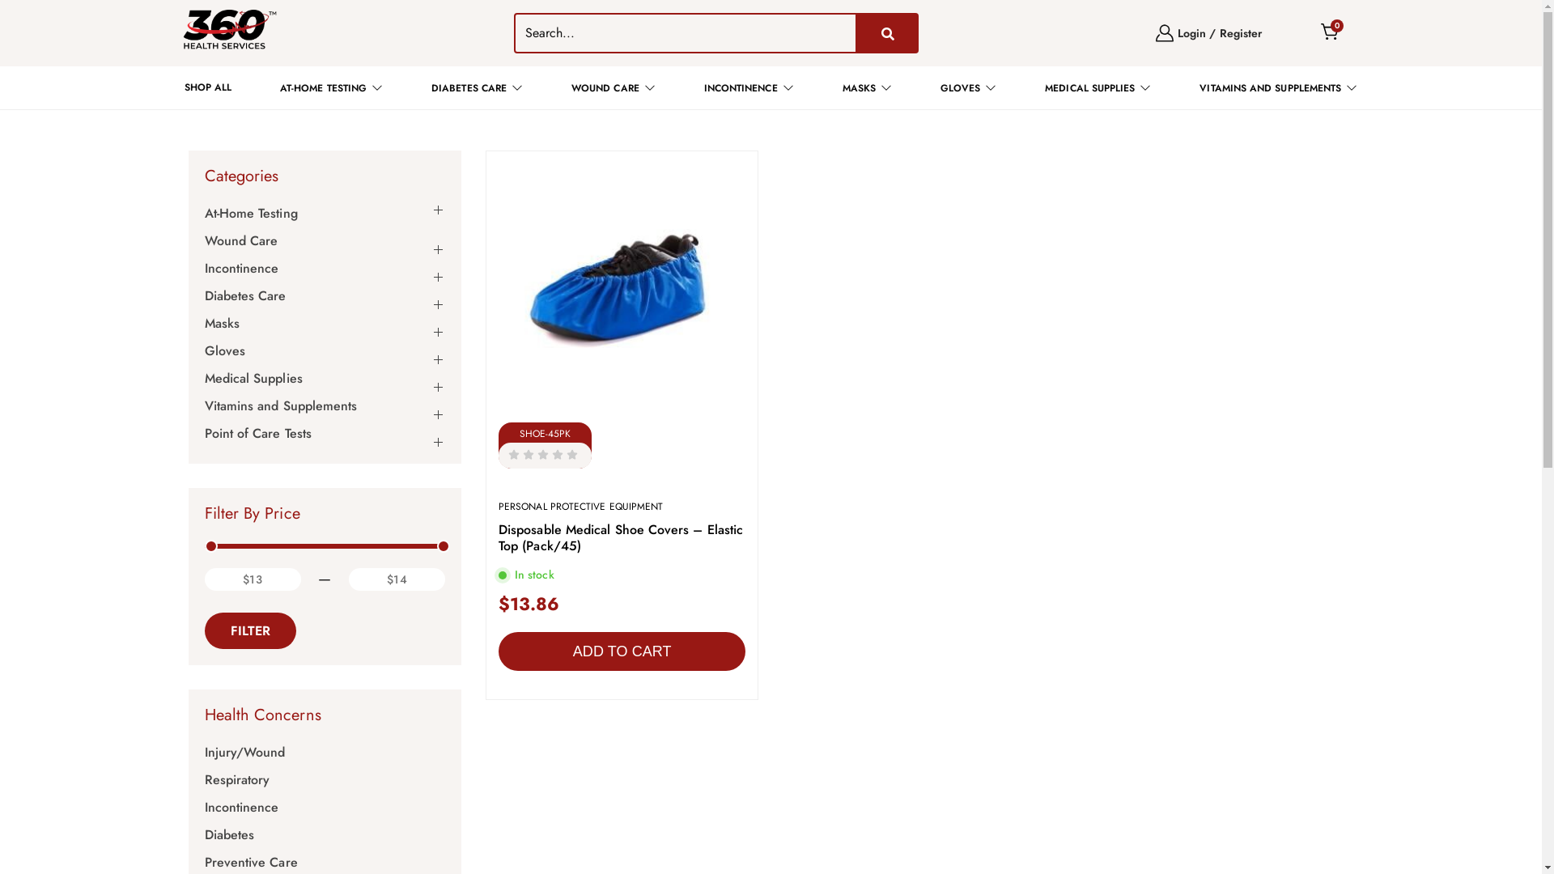  What do you see at coordinates (251, 214) in the screenshot?
I see `At-Home Testing` at bounding box center [251, 214].